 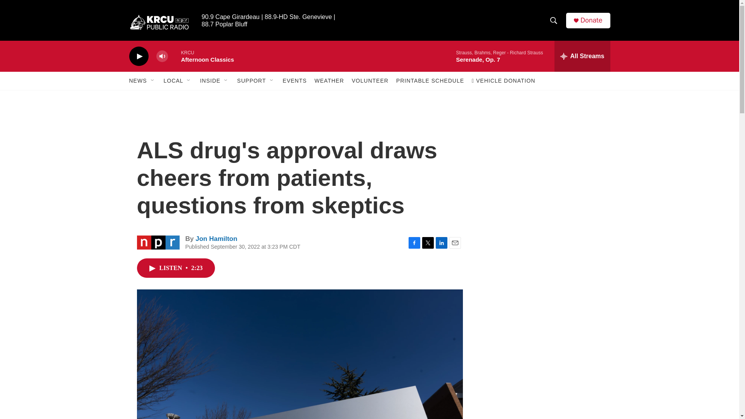 I want to click on 3rd party ad content, so click(x=544, y=275).